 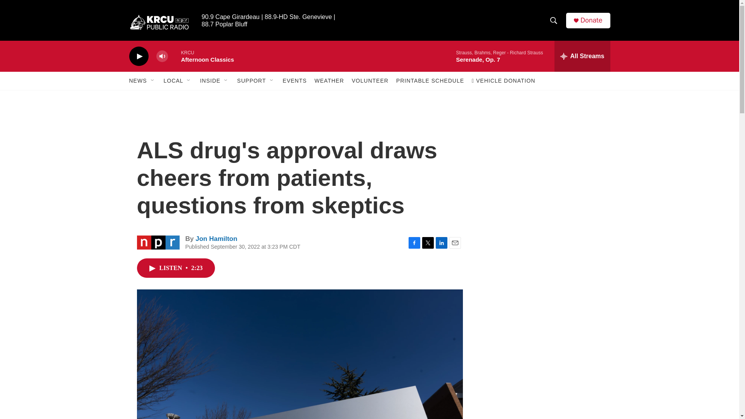 I want to click on 3rd party ad content, so click(x=544, y=275).